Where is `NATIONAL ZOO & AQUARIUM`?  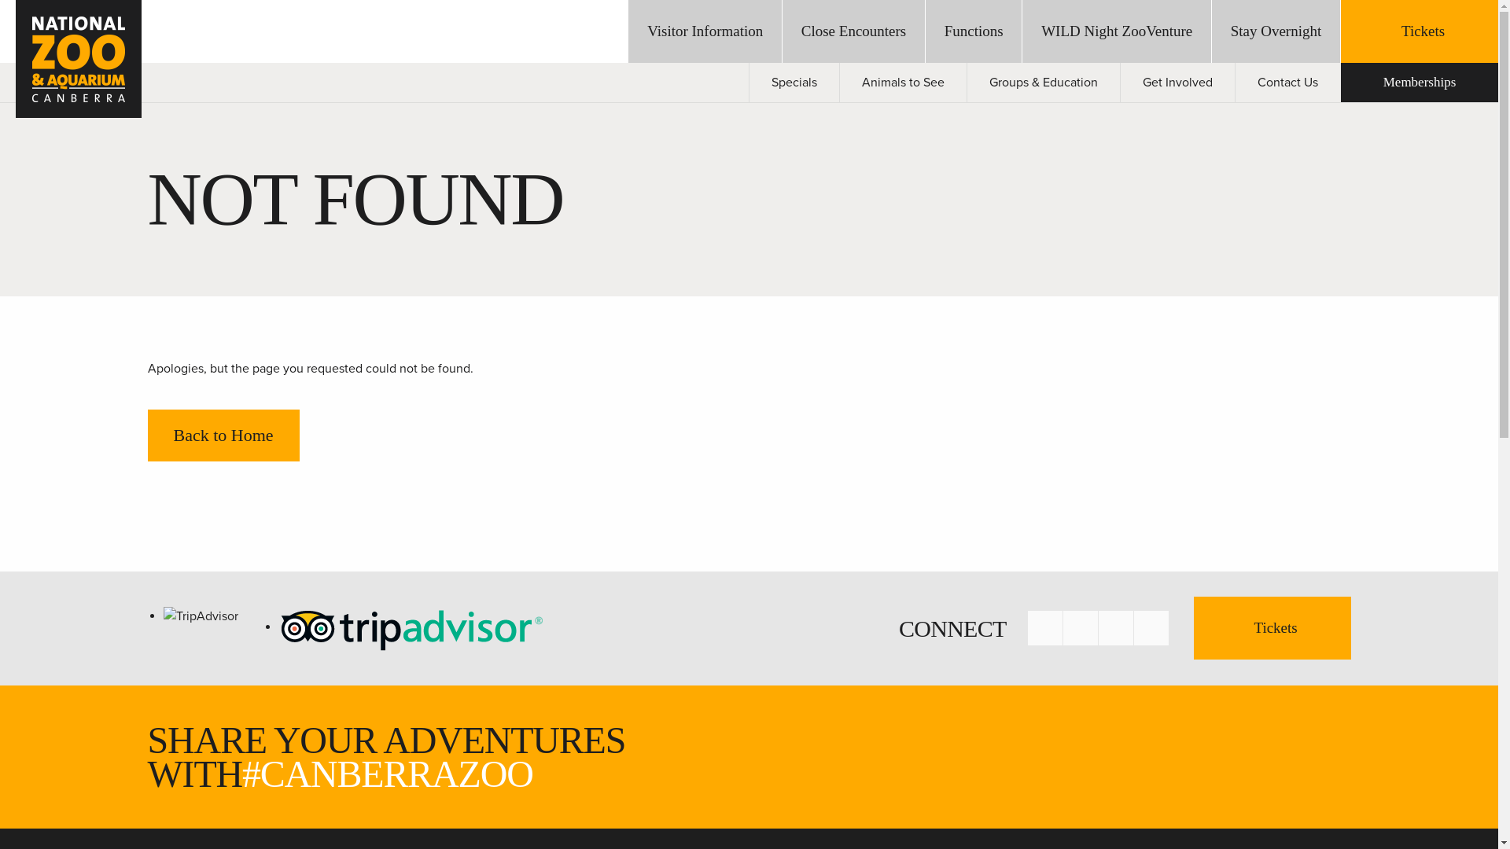
NATIONAL ZOO & AQUARIUM is located at coordinates (79, 59).